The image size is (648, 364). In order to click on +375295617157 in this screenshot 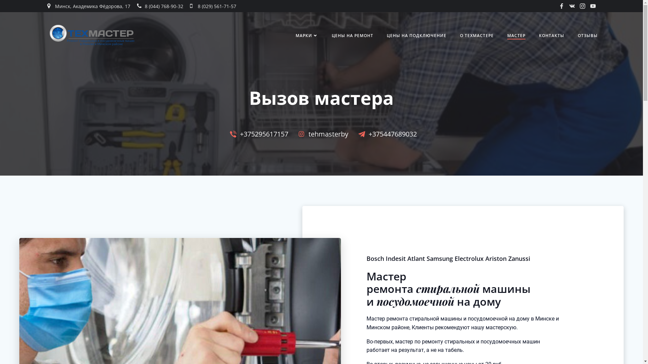, I will do `click(257, 134)`.